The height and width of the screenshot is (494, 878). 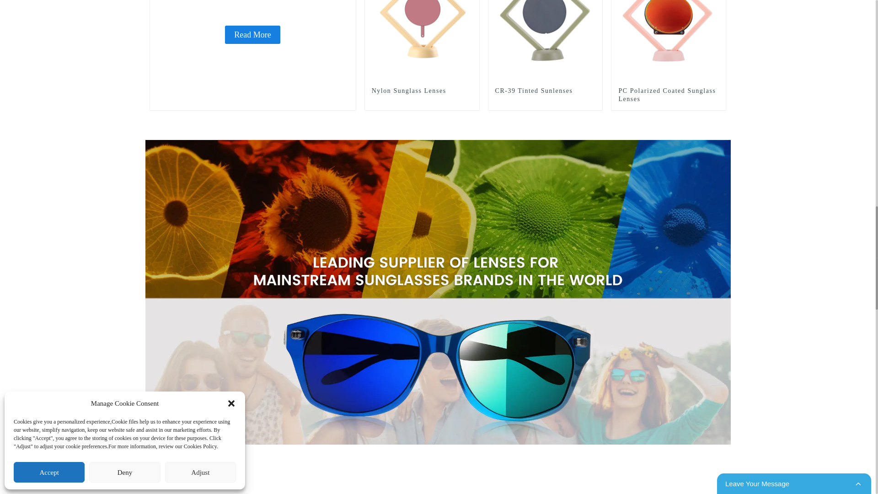 What do you see at coordinates (669, 95) in the screenshot?
I see `PC Polarized Coated Sunglass Lenses` at bounding box center [669, 95].